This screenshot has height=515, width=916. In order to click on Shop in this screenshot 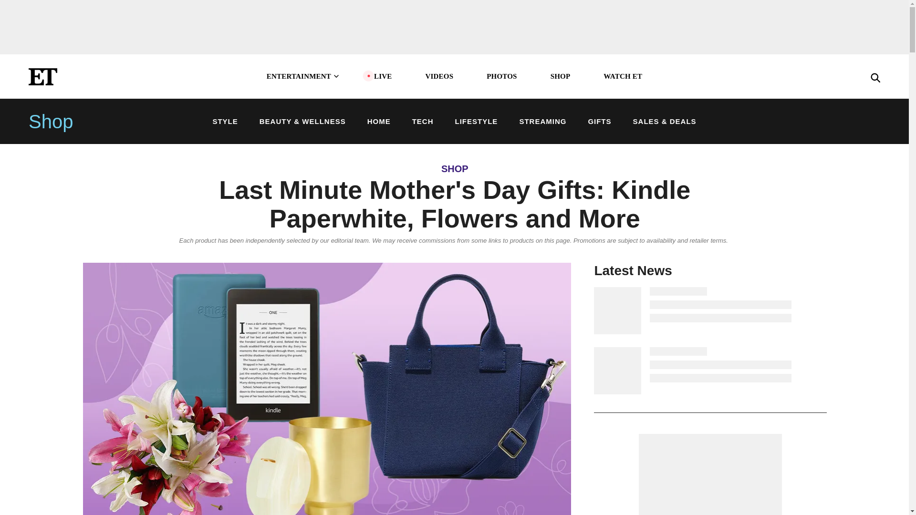, I will do `click(52, 121)`.